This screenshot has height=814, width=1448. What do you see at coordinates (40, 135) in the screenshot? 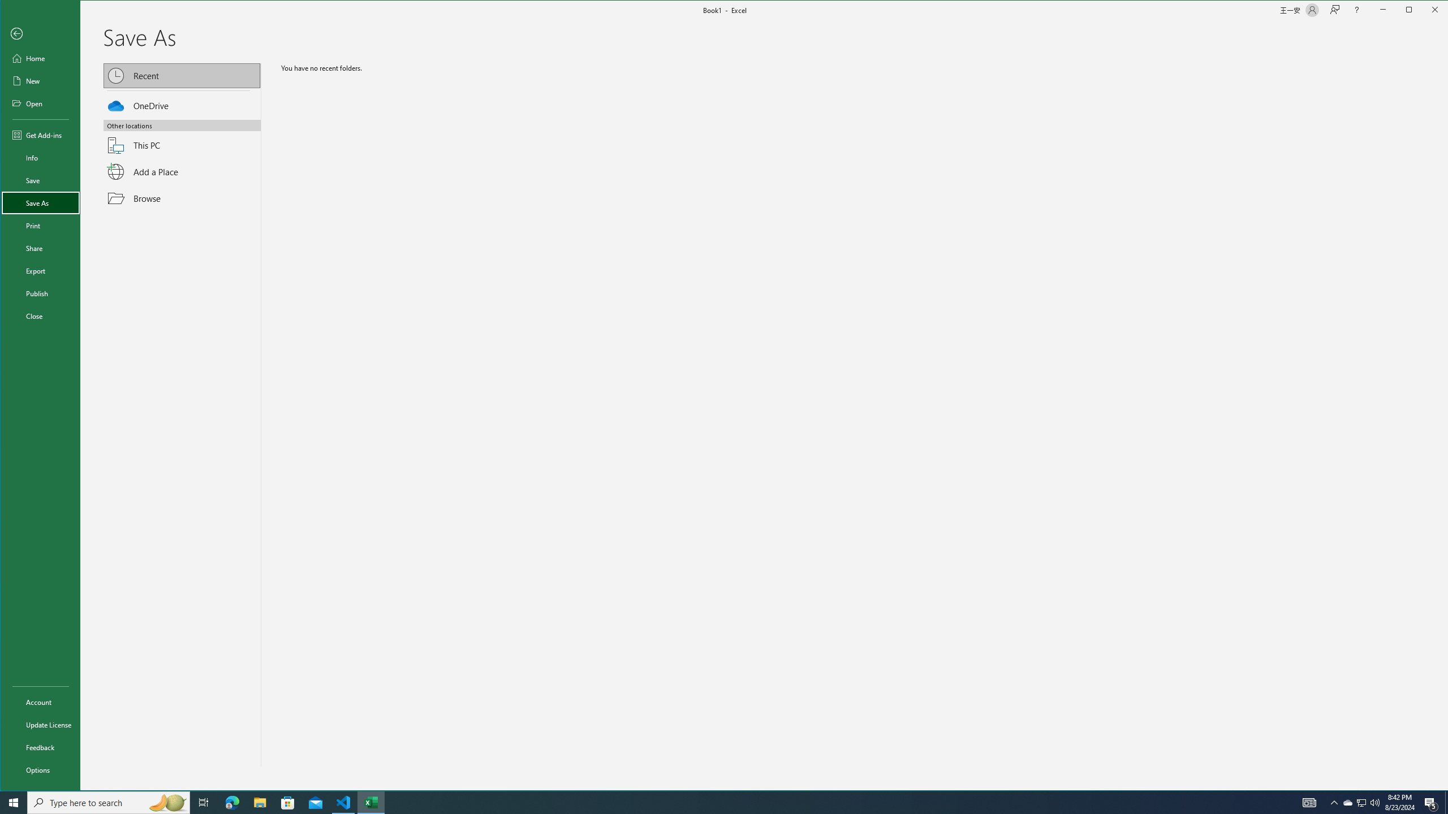
I see `Visual Studio Code - 1 running window` at bounding box center [40, 135].